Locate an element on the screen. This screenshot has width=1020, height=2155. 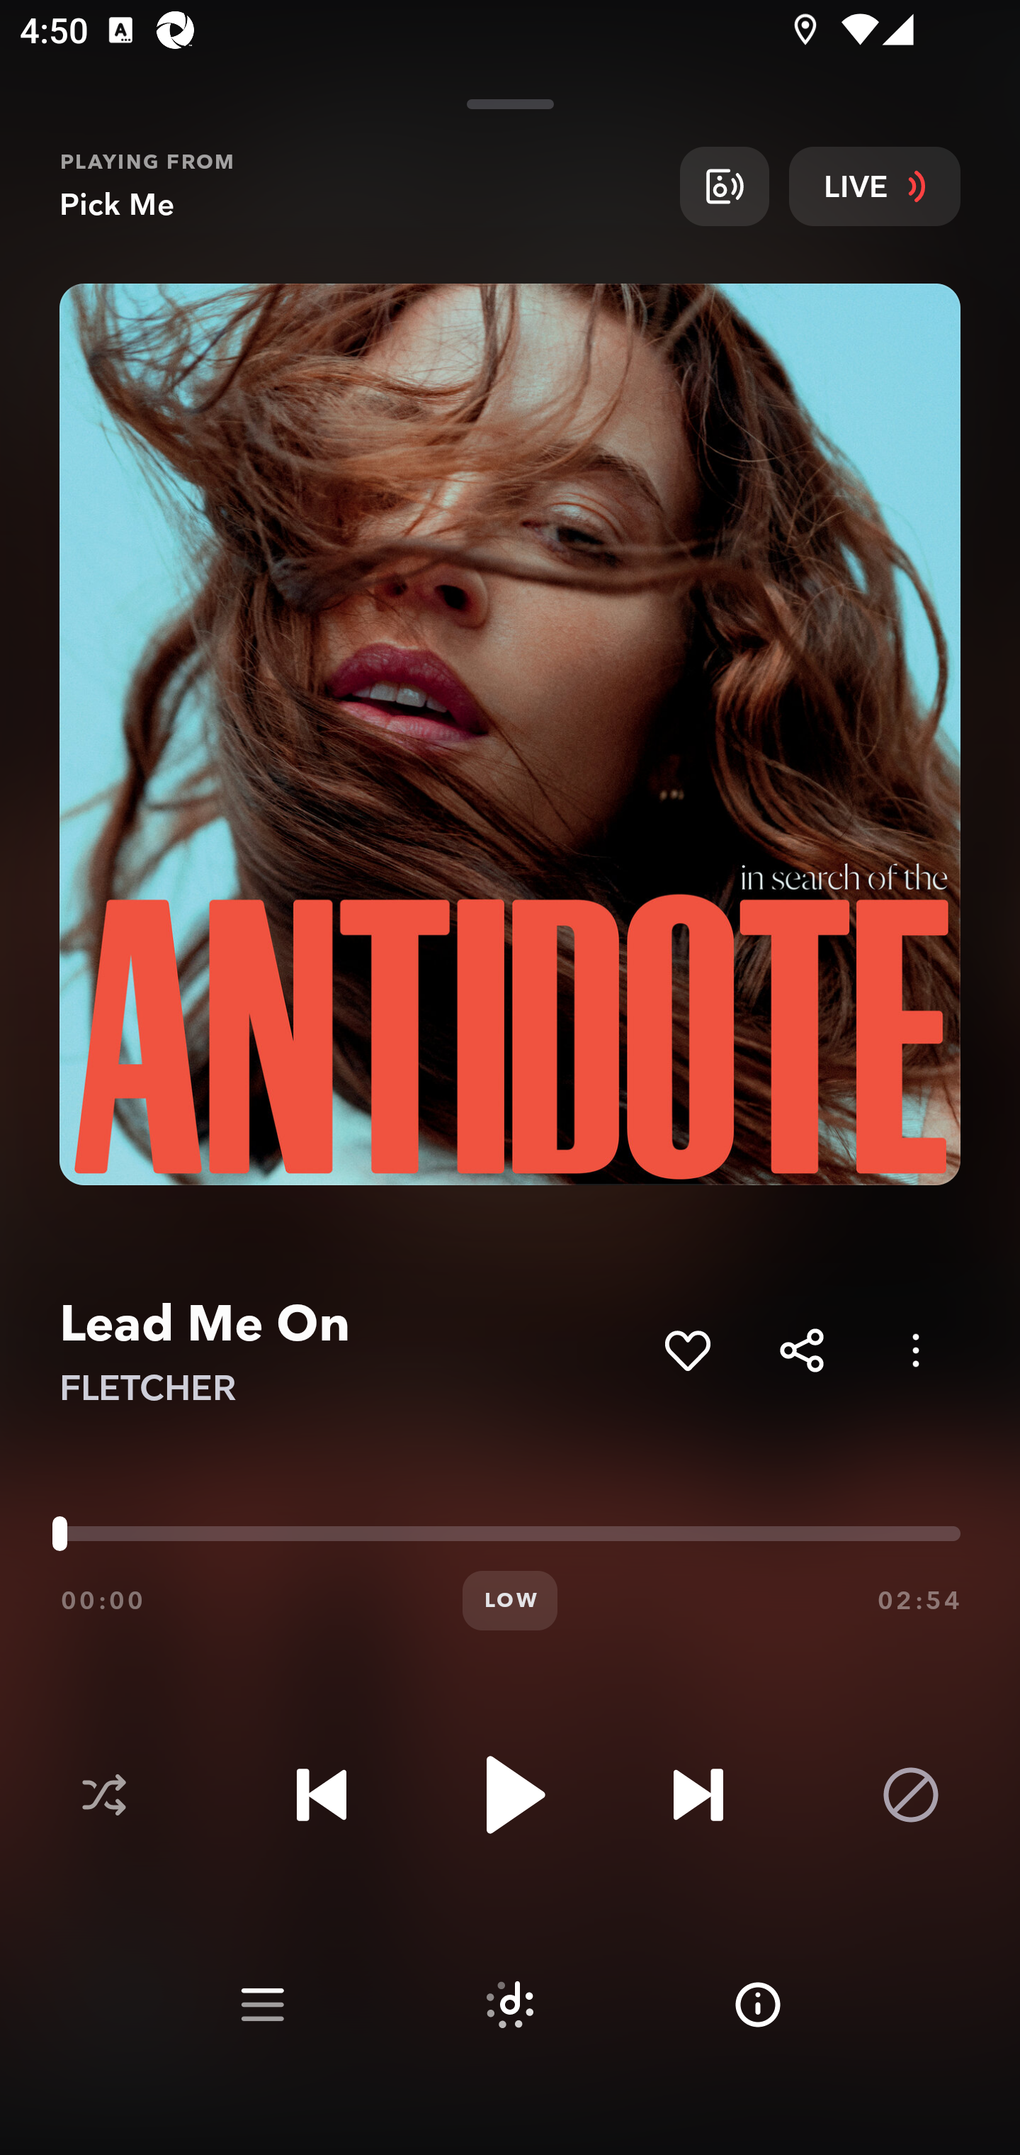
Play queue is located at coordinates (262, 2005).